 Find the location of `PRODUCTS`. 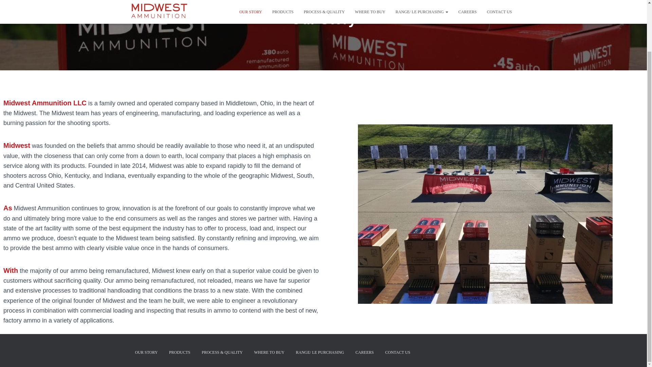

PRODUCTS is located at coordinates (180, 352).